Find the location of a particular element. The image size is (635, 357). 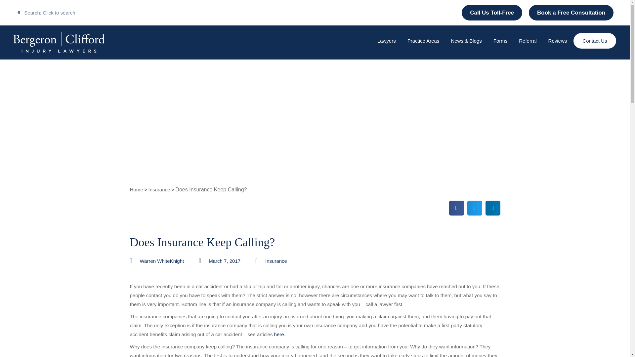

Practice Areas is located at coordinates (423, 41).